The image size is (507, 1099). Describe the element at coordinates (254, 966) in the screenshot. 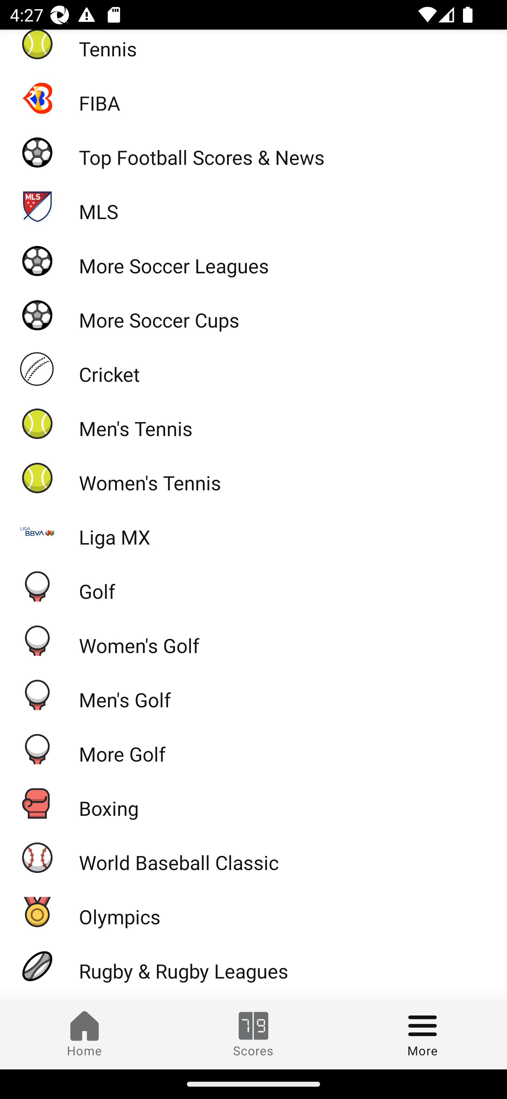

I see `Rugby & Rugby Leagues` at that location.